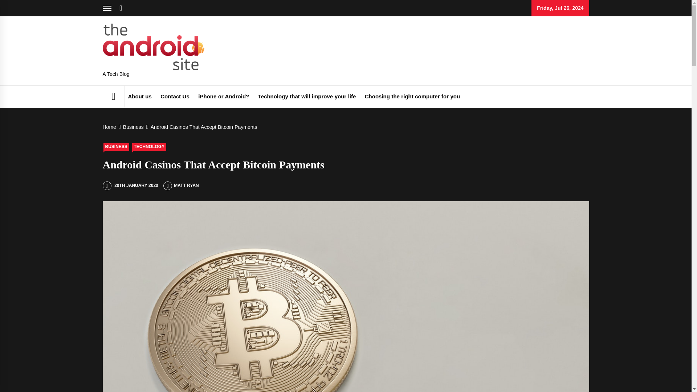  Describe the element at coordinates (223, 97) in the screenshot. I see `iPhone or Android?` at that location.